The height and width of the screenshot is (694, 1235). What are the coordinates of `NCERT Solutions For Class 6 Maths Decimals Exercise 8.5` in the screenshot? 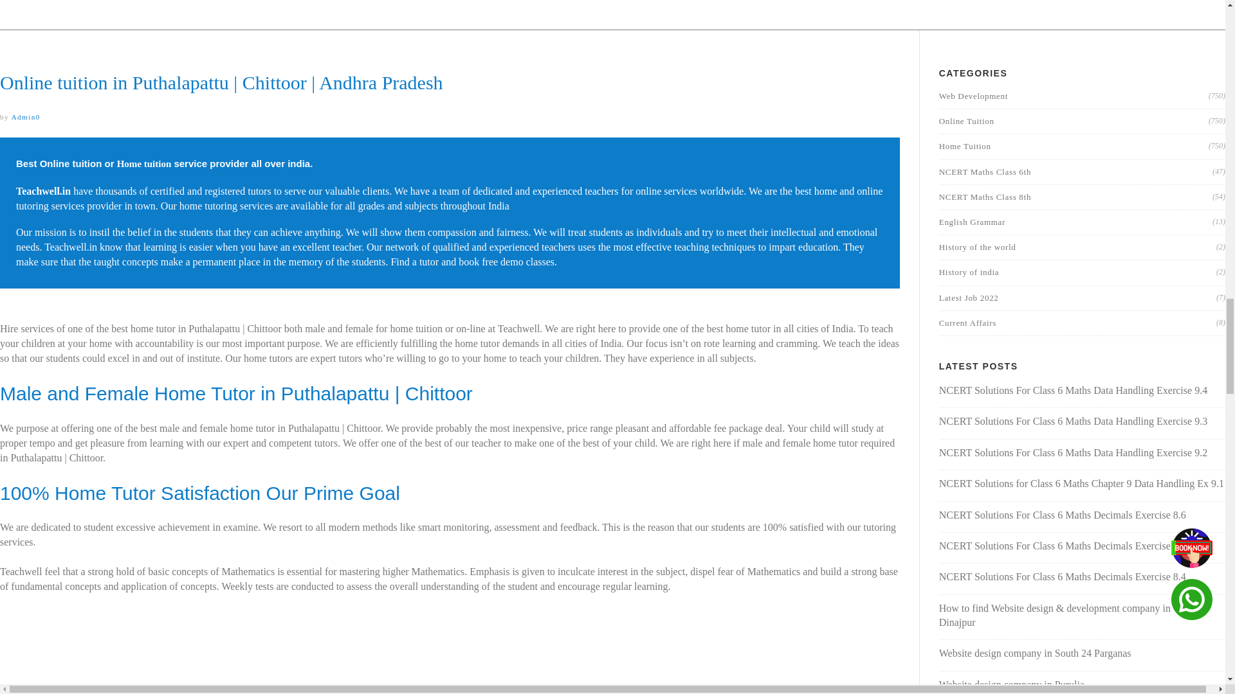 It's located at (1062, 546).